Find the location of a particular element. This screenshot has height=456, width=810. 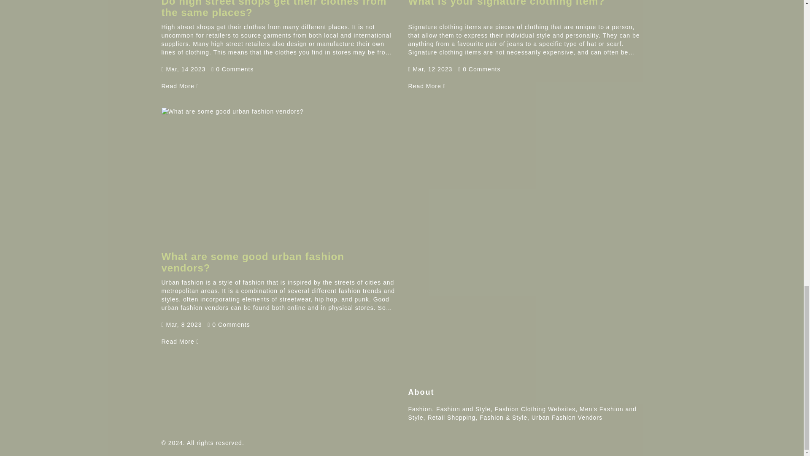

Read More is located at coordinates (427, 86).